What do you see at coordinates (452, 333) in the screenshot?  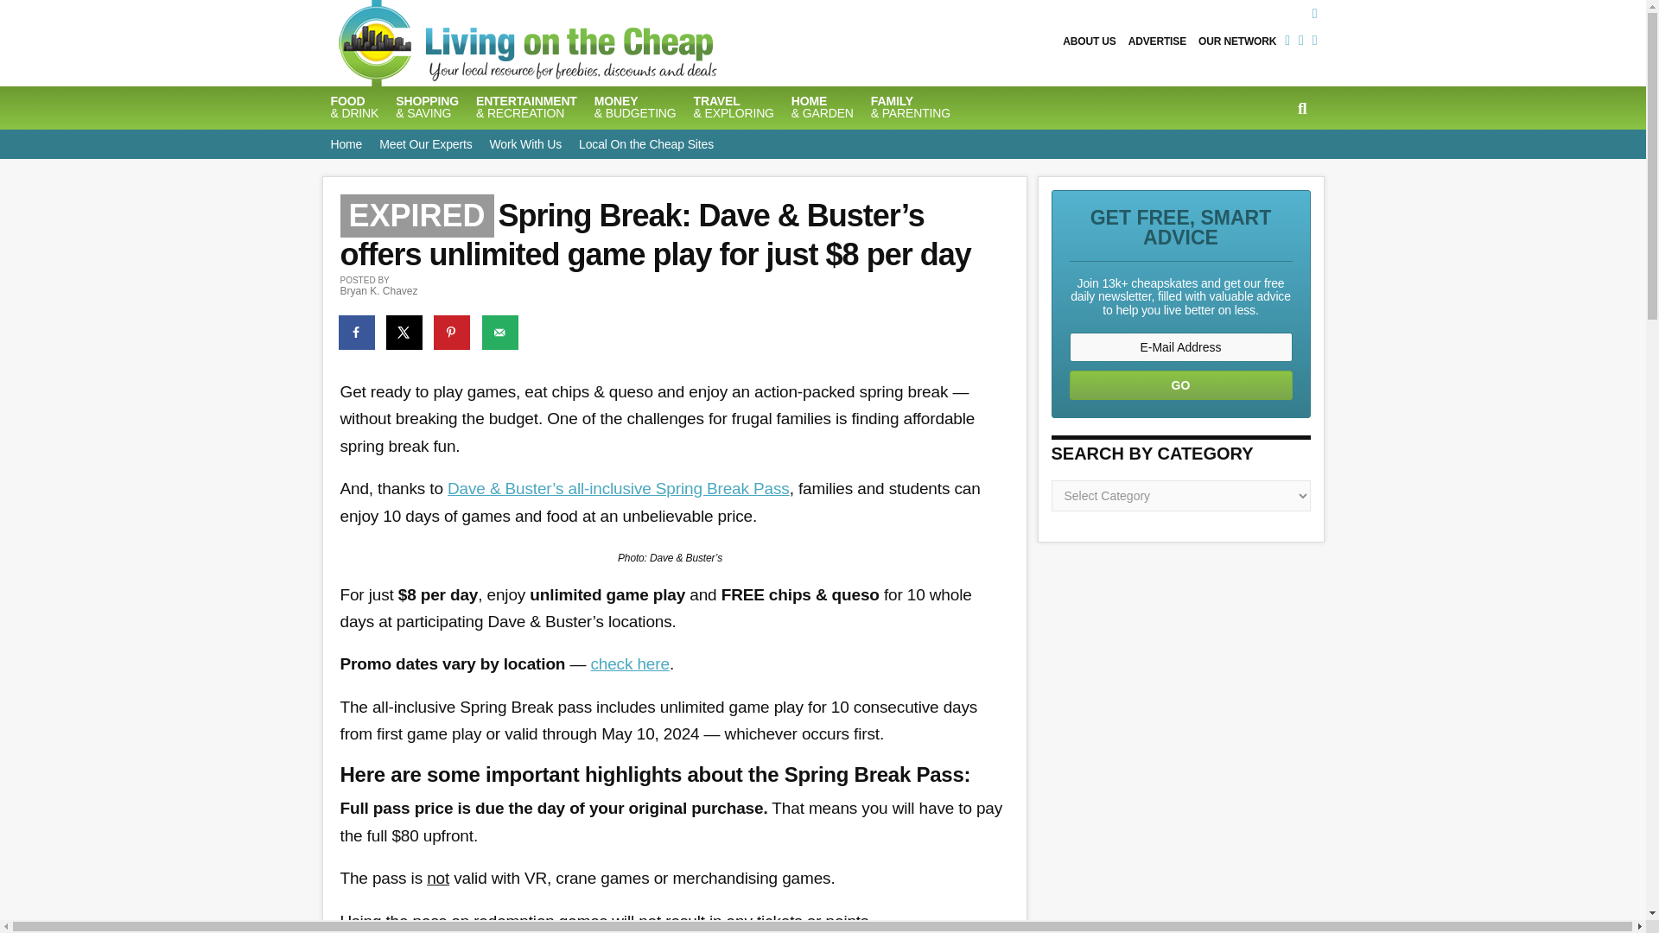 I see `Save to Pinterest` at bounding box center [452, 333].